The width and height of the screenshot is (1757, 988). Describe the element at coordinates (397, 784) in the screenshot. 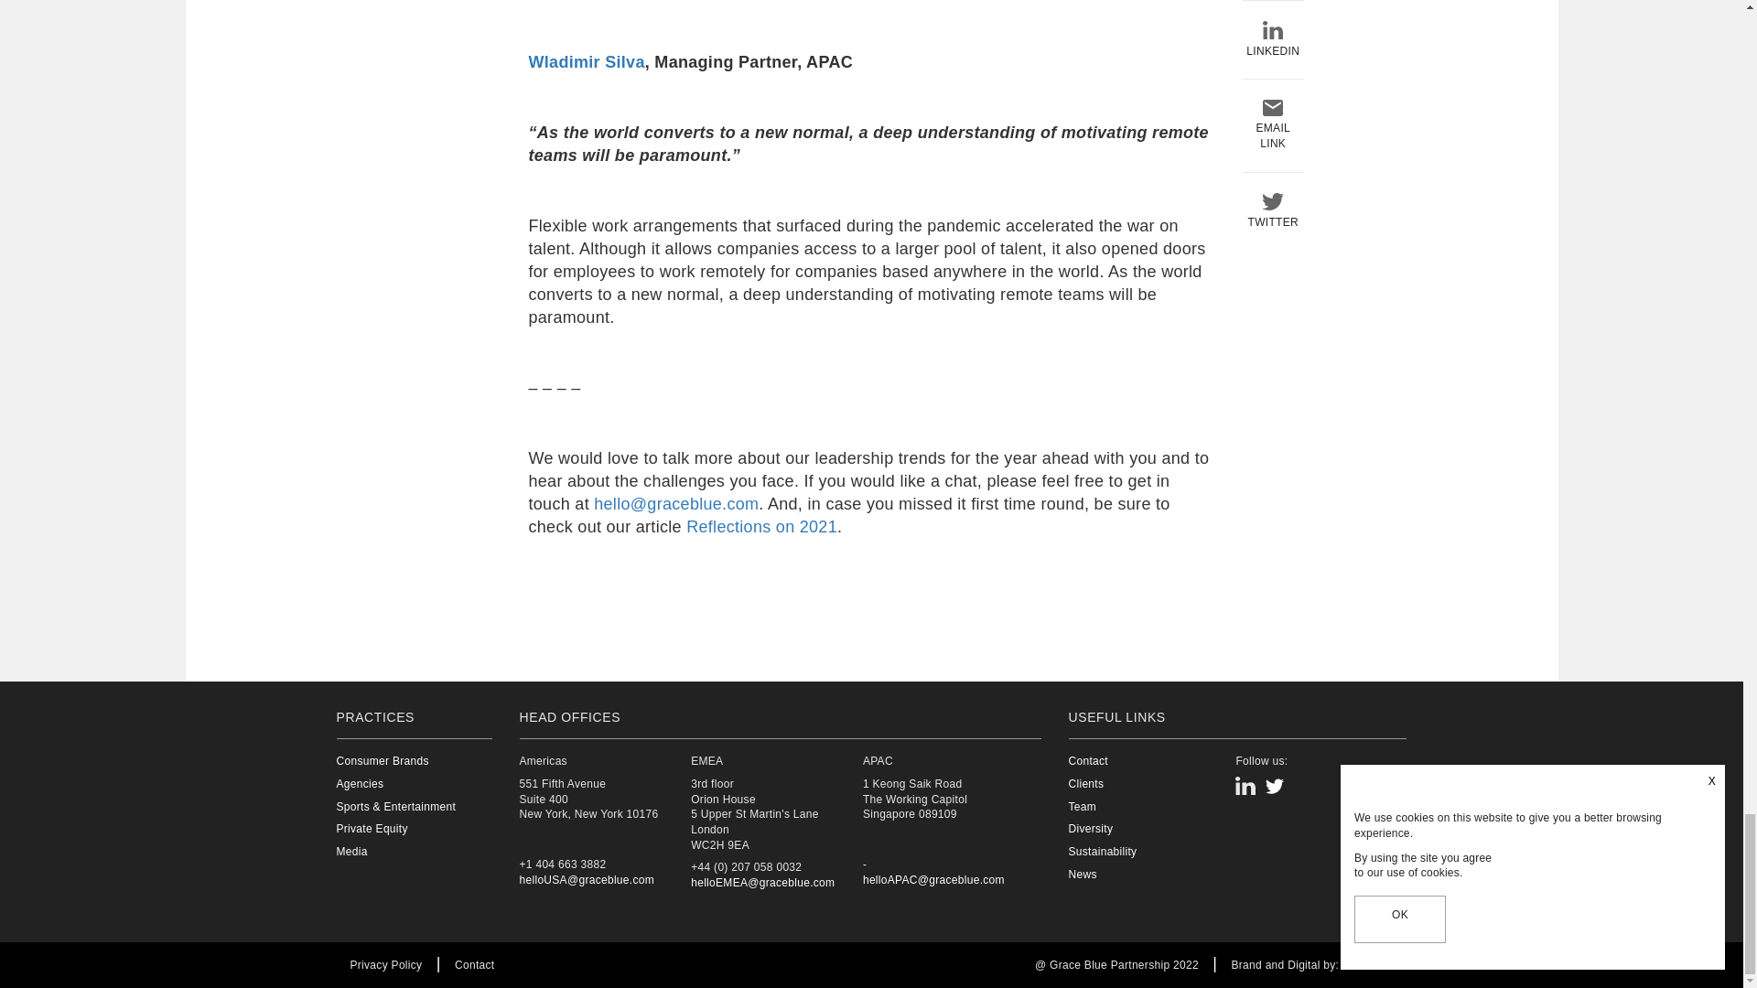

I see `Agencies` at that location.